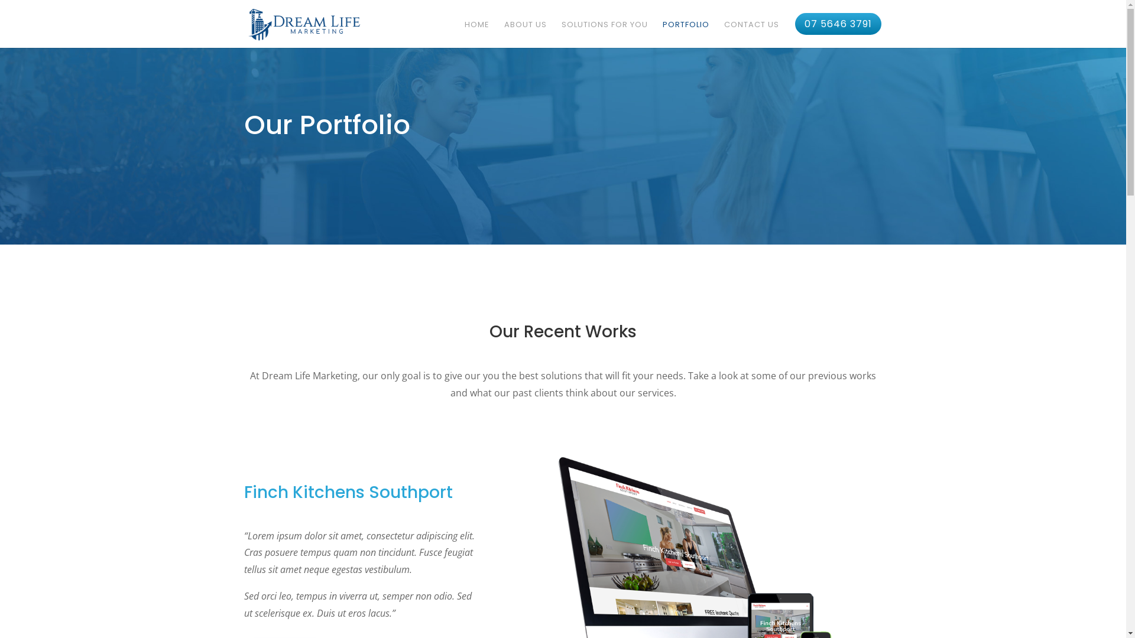  Describe the element at coordinates (477, 31) in the screenshot. I see `HOME` at that location.